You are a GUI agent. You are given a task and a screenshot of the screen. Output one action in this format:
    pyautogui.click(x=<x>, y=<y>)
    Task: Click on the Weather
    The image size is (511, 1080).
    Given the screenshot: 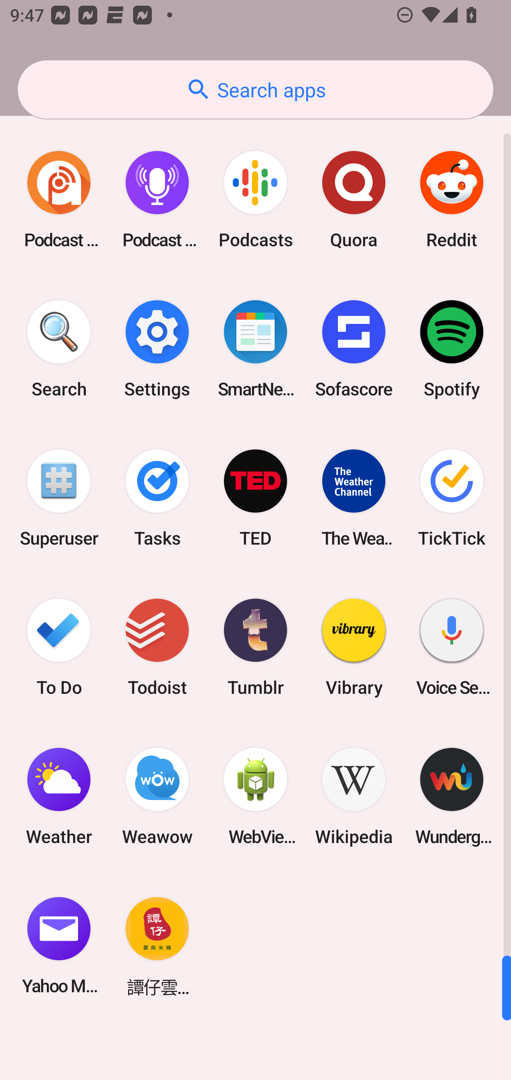 What is the action you would take?
    pyautogui.click(x=59, y=796)
    